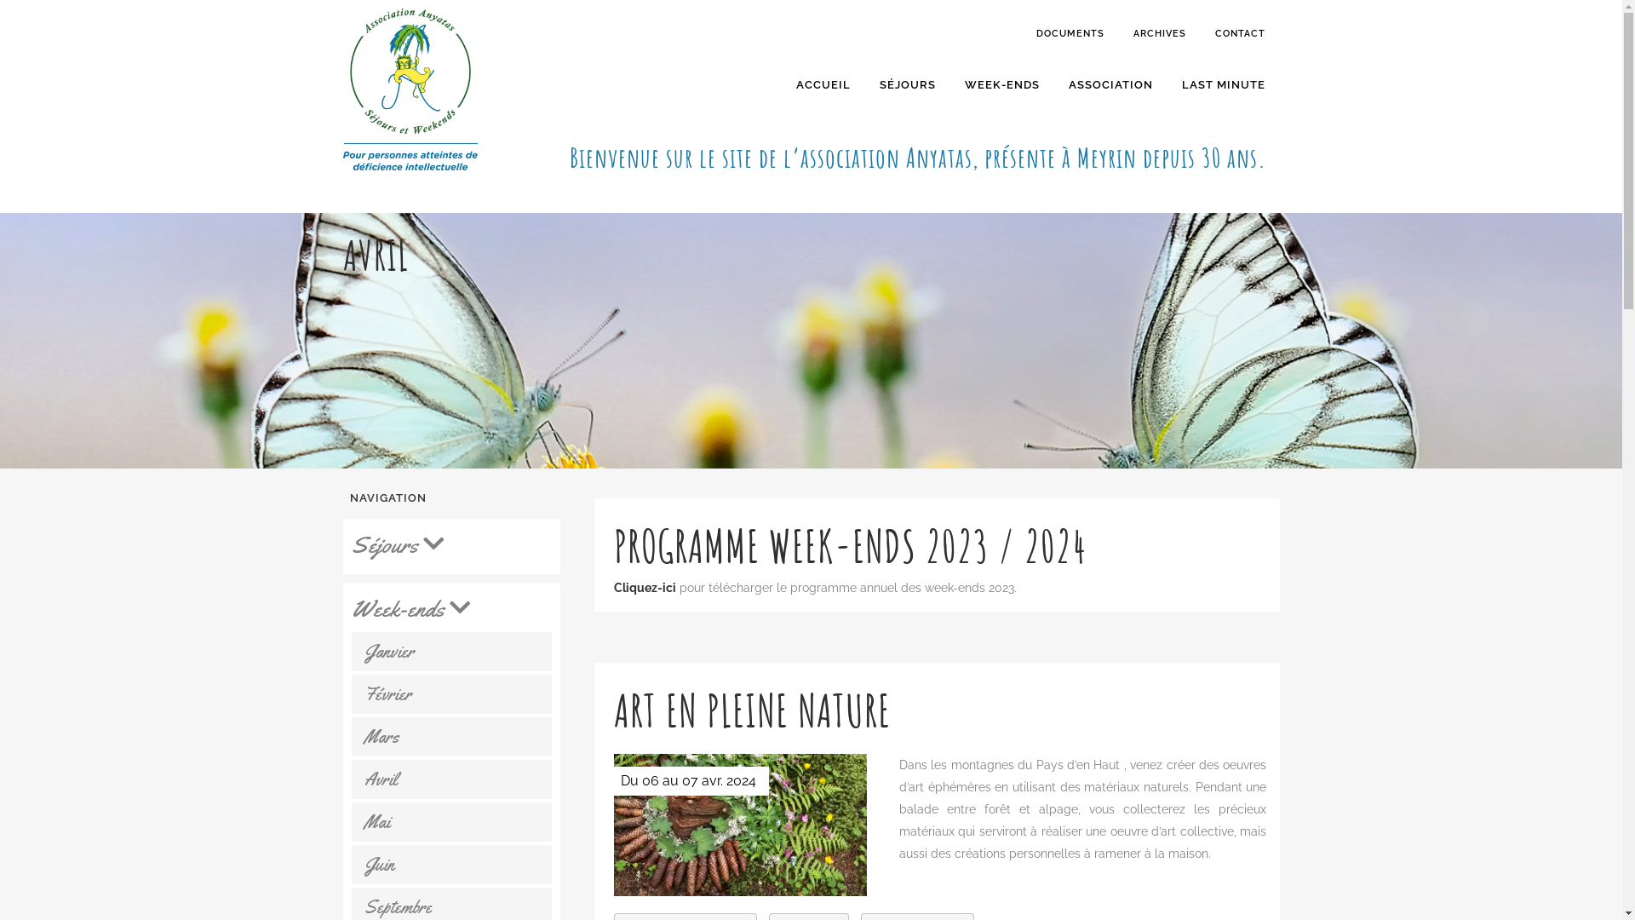  What do you see at coordinates (1223, 85) in the screenshot?
I see `LAST MINUTE` at bounding box center [1223, 85].